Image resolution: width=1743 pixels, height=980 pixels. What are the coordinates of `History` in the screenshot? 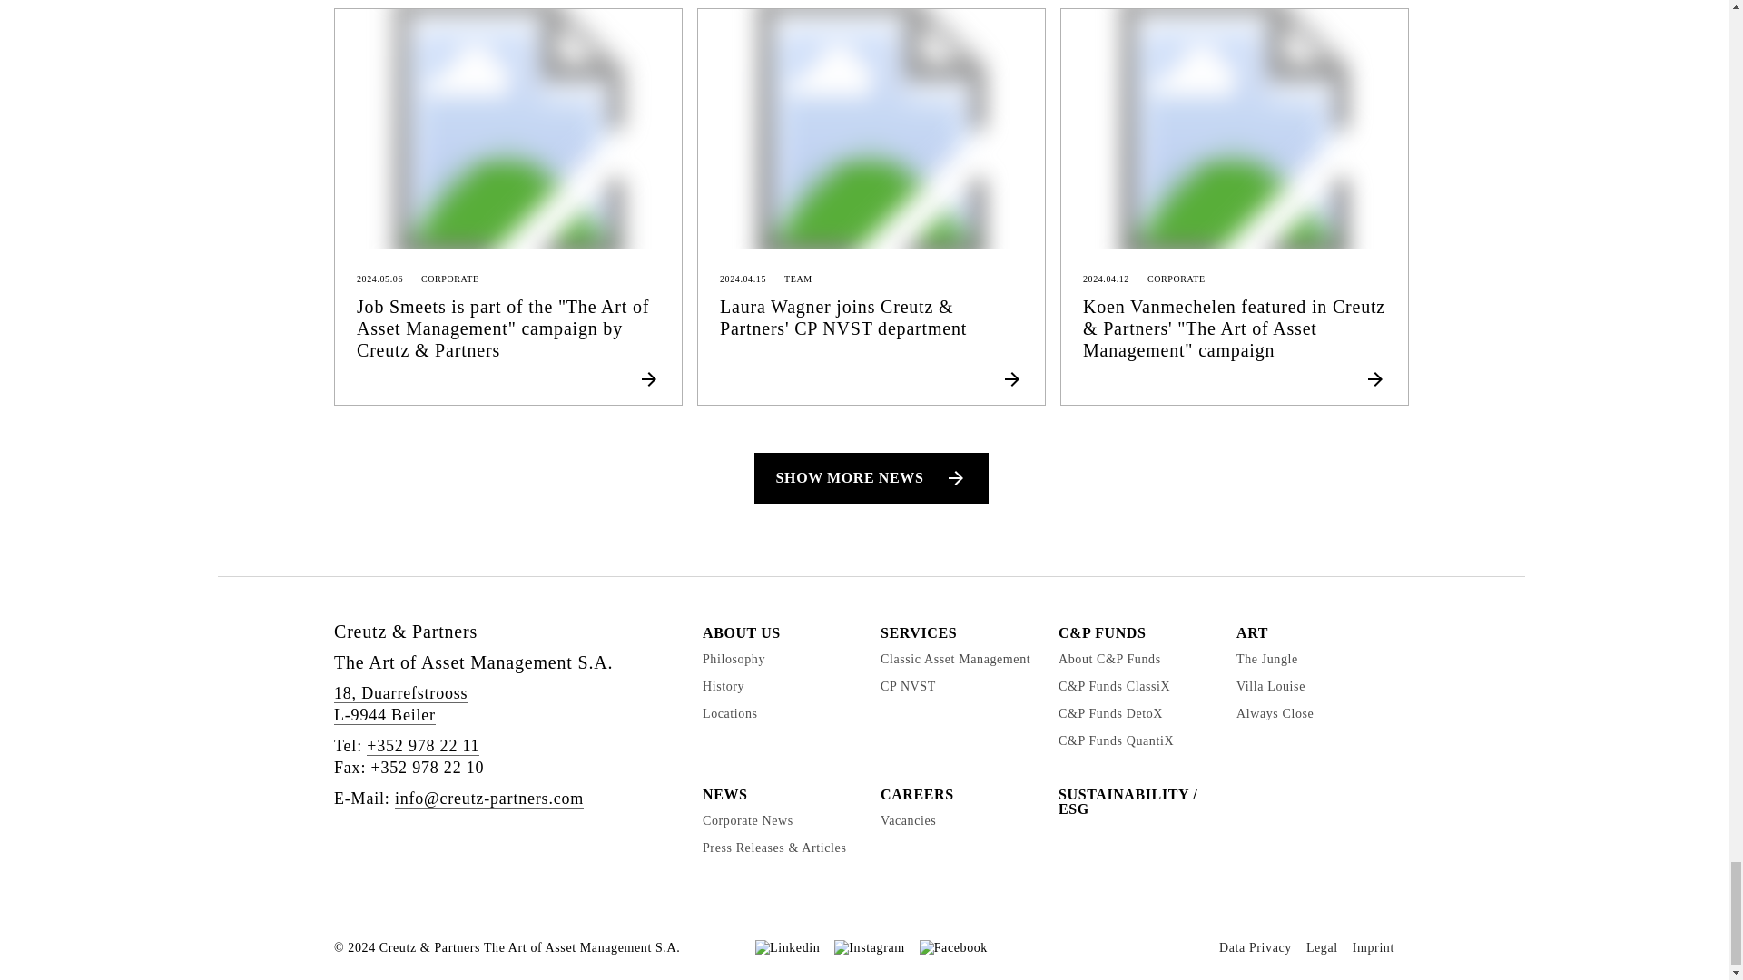 It's located at (723, 686).